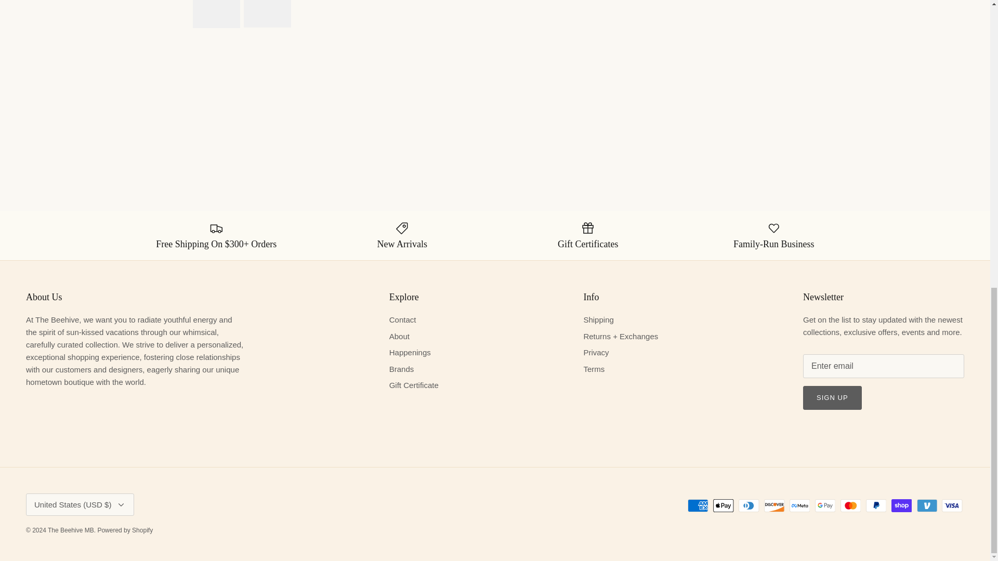  What do you see at coordinates (698, 506) in the screenshot?
I see `American Express` at bounding box center [698, 506].